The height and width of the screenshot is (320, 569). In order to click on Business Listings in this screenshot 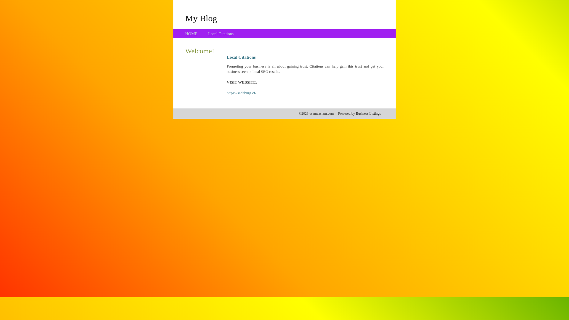, I will do `click(368, 113)`.